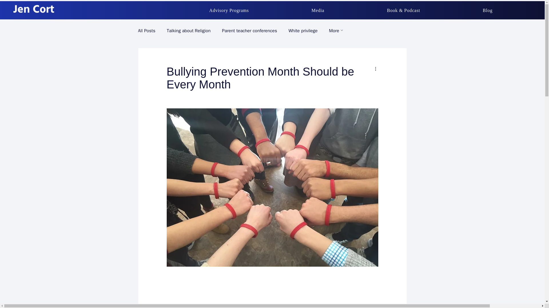 This screenshot has width=549, height=308. What do you see at coordinates (188, 31) in the screenshot?
I see `Talking about Religion` at bounding box center [188, 31].